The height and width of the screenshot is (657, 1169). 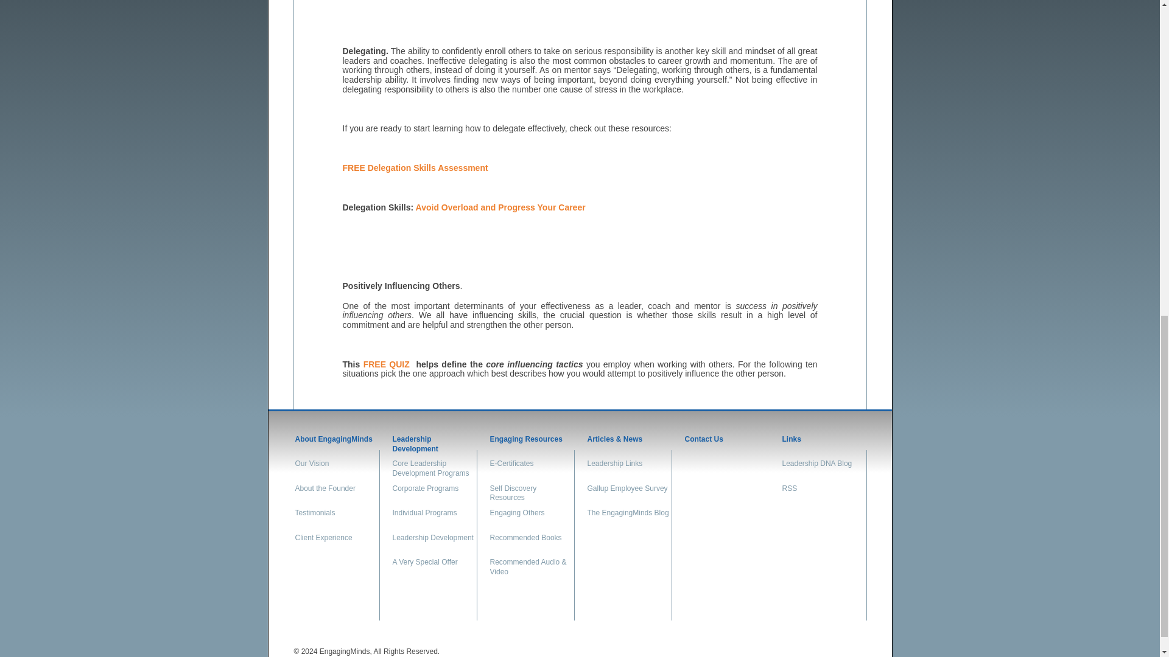 What do you see at coordinates (433, 442) in the screenshot?
I see `Leadership Development` at bounding box center [433, 442].